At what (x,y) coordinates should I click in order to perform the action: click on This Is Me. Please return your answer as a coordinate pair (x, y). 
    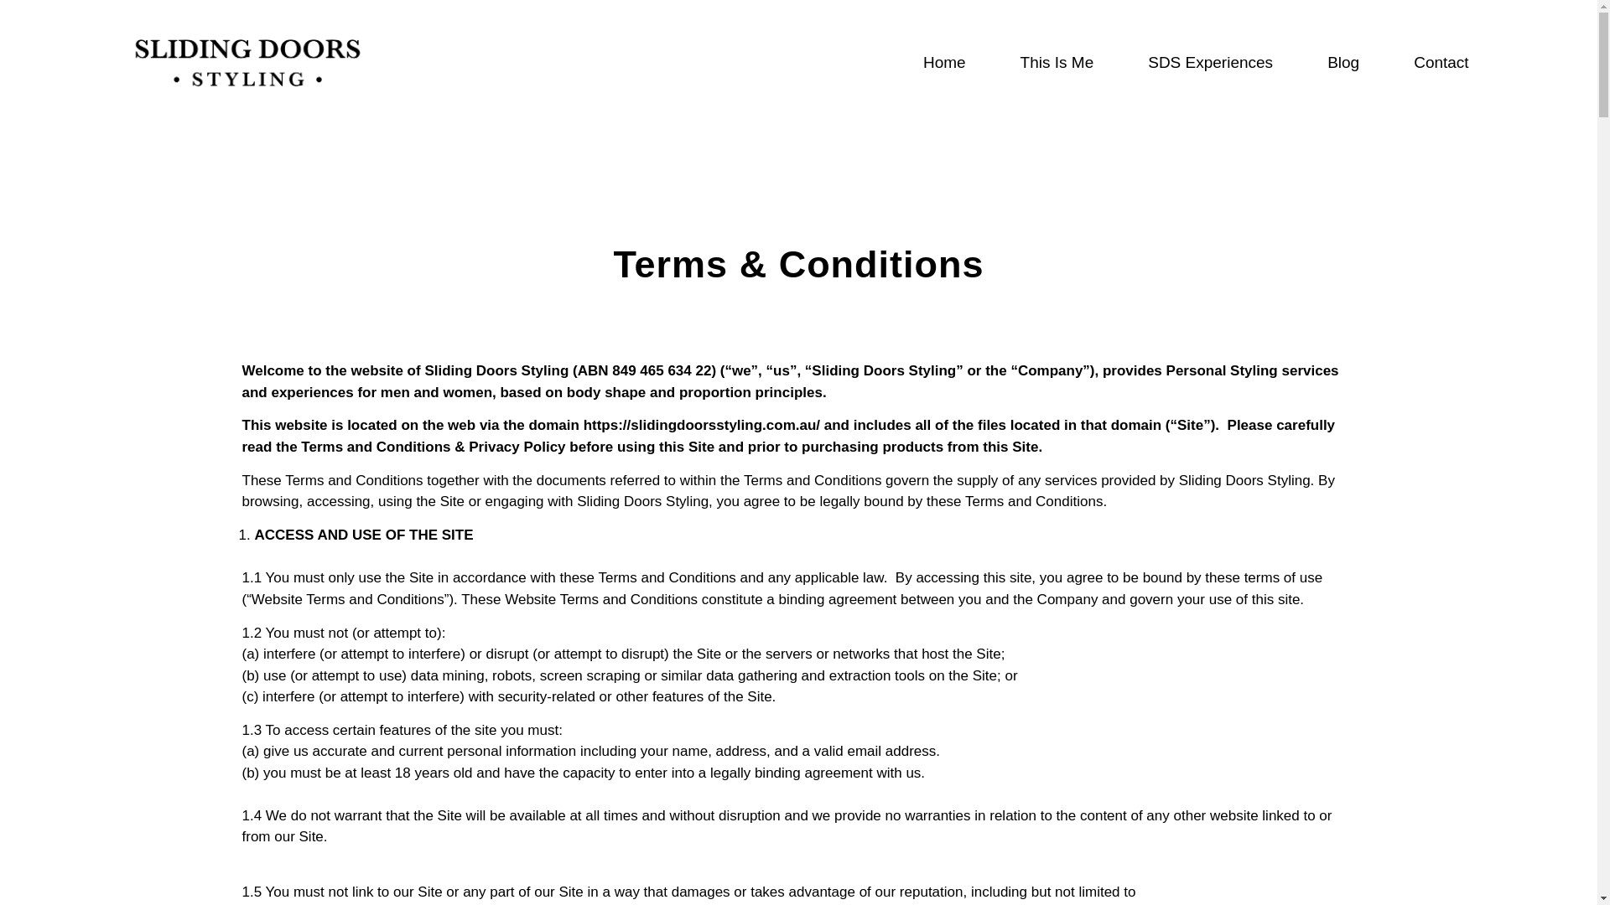
    Looking at the image, I should click on (1057, 62).